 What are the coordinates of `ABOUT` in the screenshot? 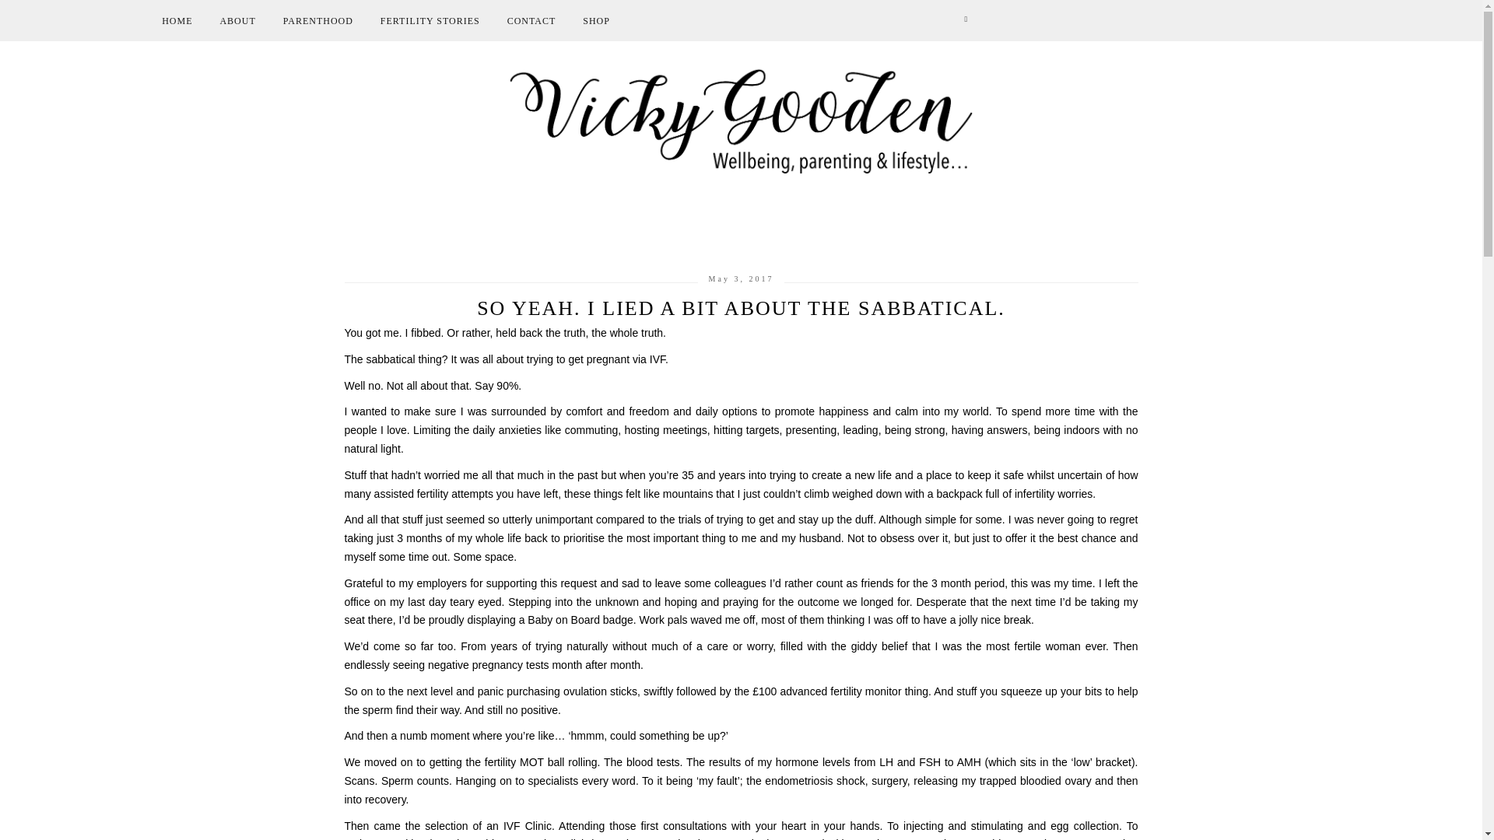 It's located at (237, 22).